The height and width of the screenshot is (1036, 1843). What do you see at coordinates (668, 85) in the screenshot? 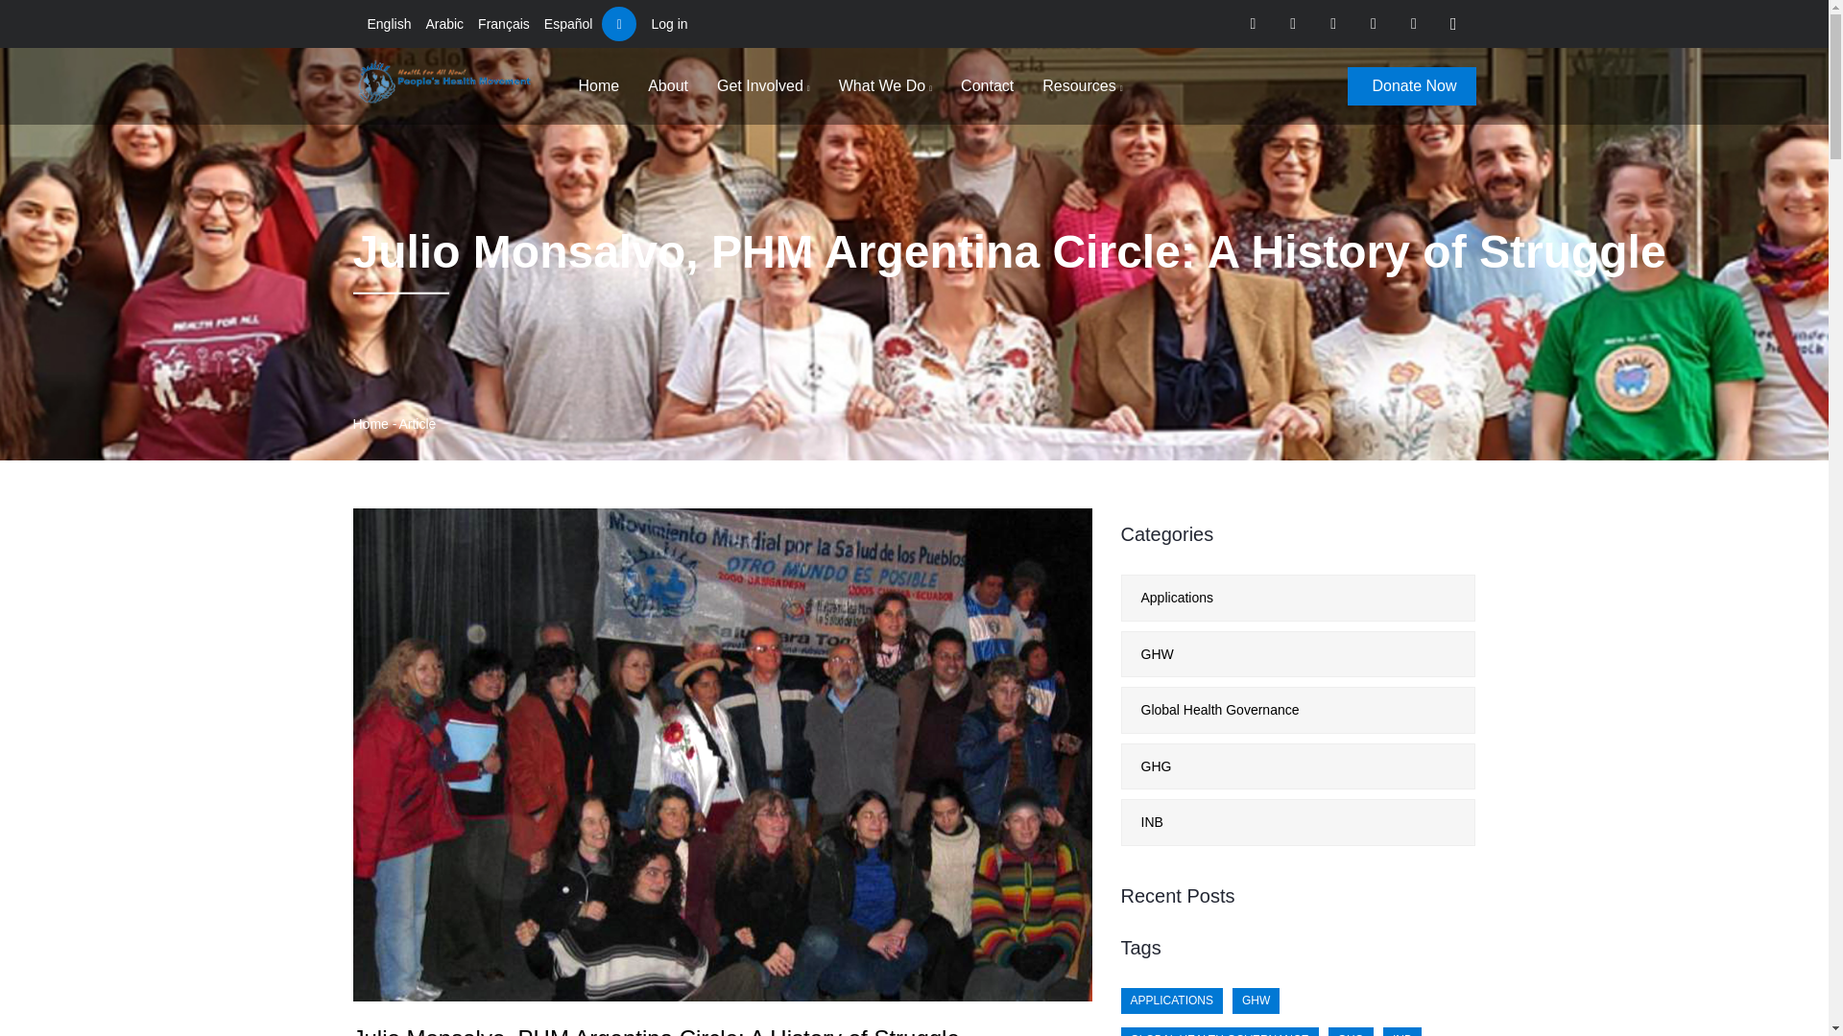
I see `About` at bounding box center [668, 85].